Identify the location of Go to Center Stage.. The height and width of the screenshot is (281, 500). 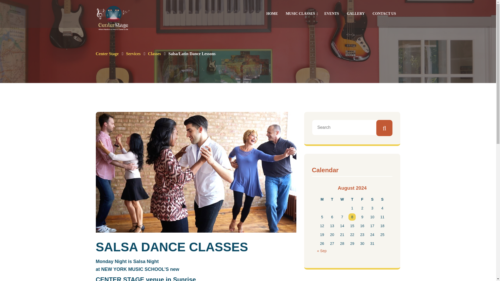
(107, 54).